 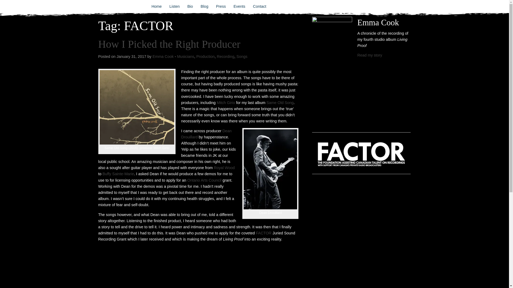 What do you see at coordinates (169, 44) in the screenshot?
I see `How I Picked the Right Producer` at bounding box center [169, 44].